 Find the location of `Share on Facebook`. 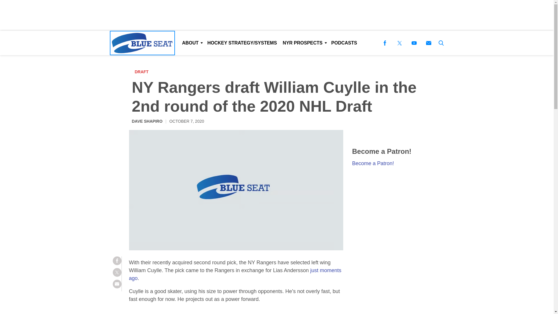

Share on Facebook is located at coordinates (117, 261).